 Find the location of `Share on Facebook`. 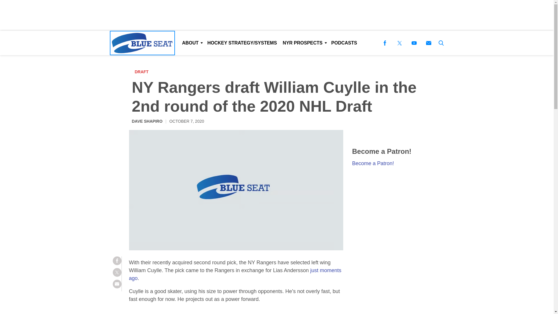

Share on Facebook is located at coordinates (117, 261).